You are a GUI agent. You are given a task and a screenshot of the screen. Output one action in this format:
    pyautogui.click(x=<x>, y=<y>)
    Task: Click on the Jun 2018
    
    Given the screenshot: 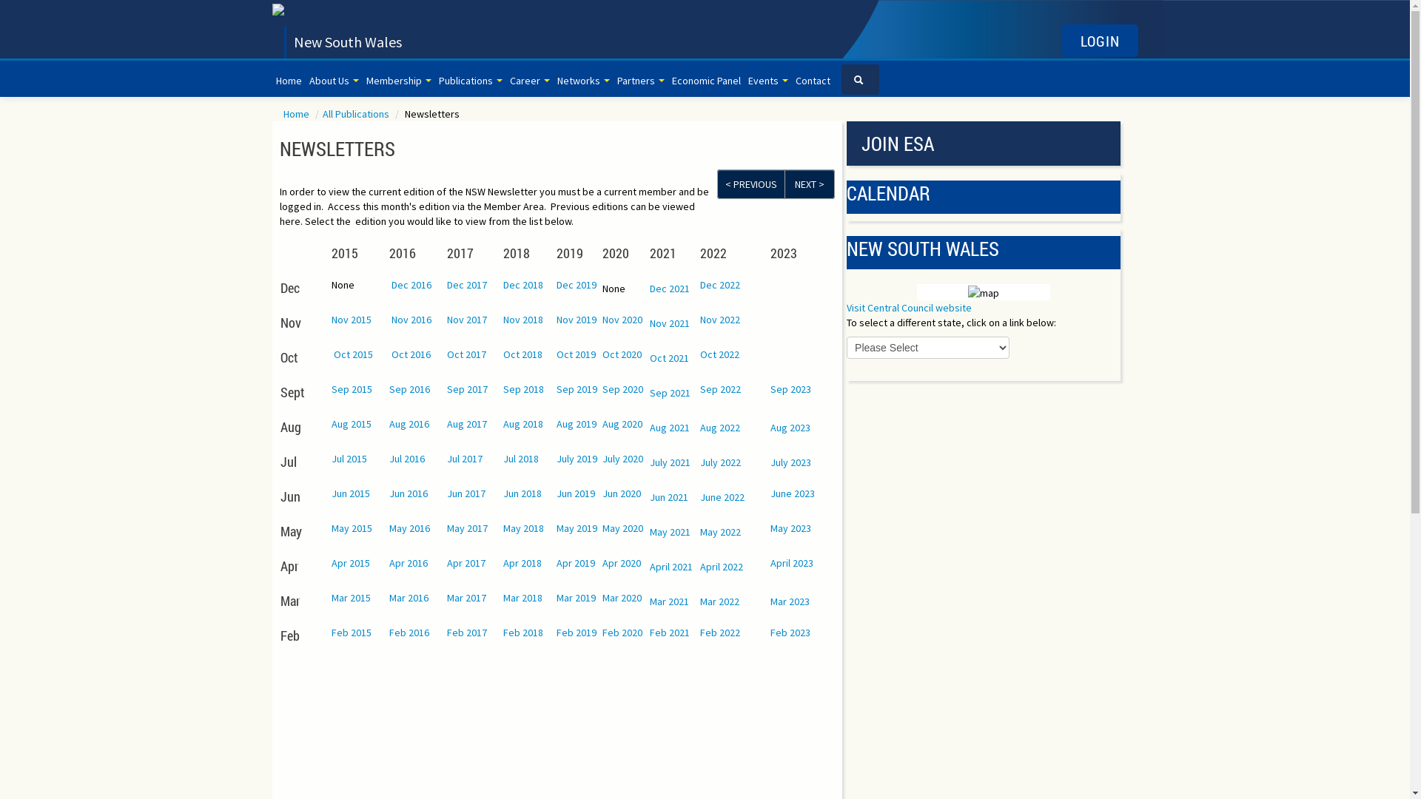 What is the action you would take?
    pyautogui.click(x=523, y=493)
    